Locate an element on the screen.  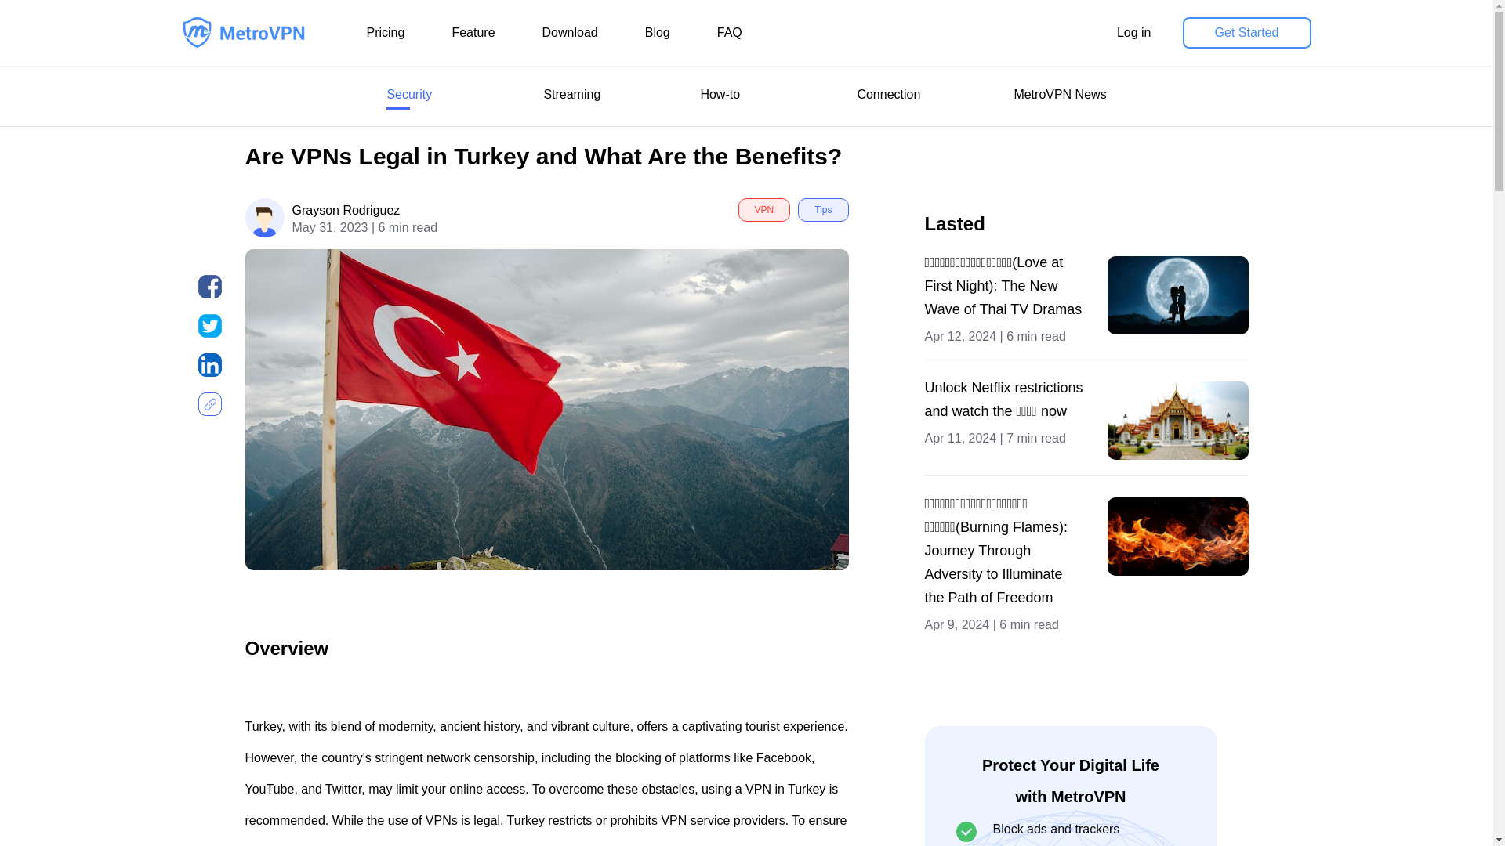
Pricing is located at coordinates (386, 32).